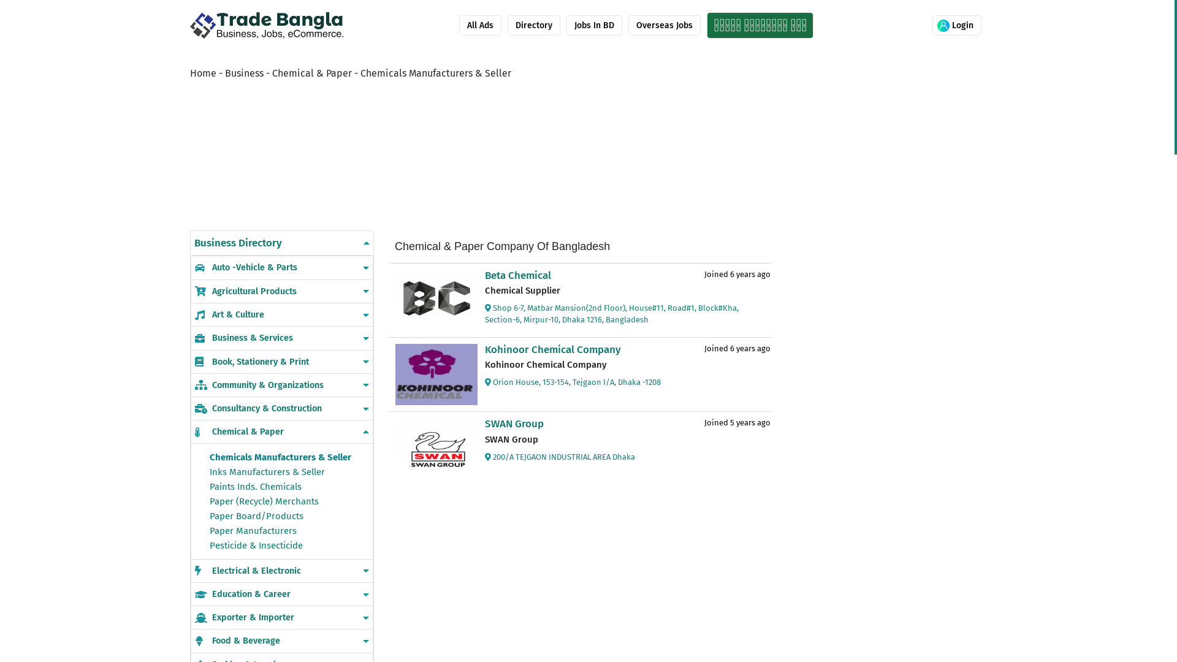 The height and width of the screenshot is (662, 1177). I want to click on Business, so click(244, 74).